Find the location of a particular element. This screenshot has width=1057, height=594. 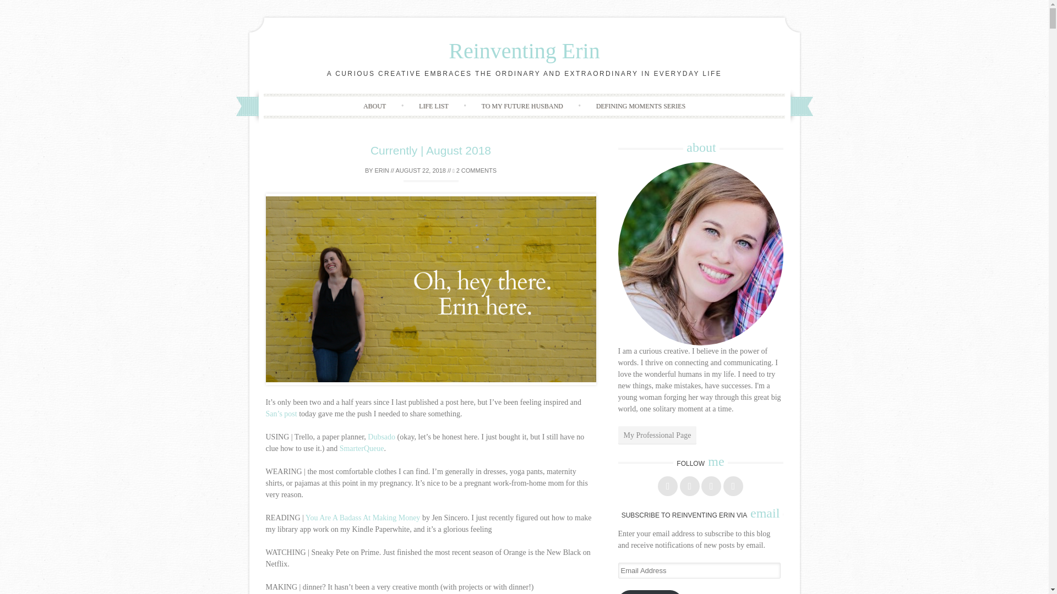

2 COMMENTS is located at coordinates (475, 170).